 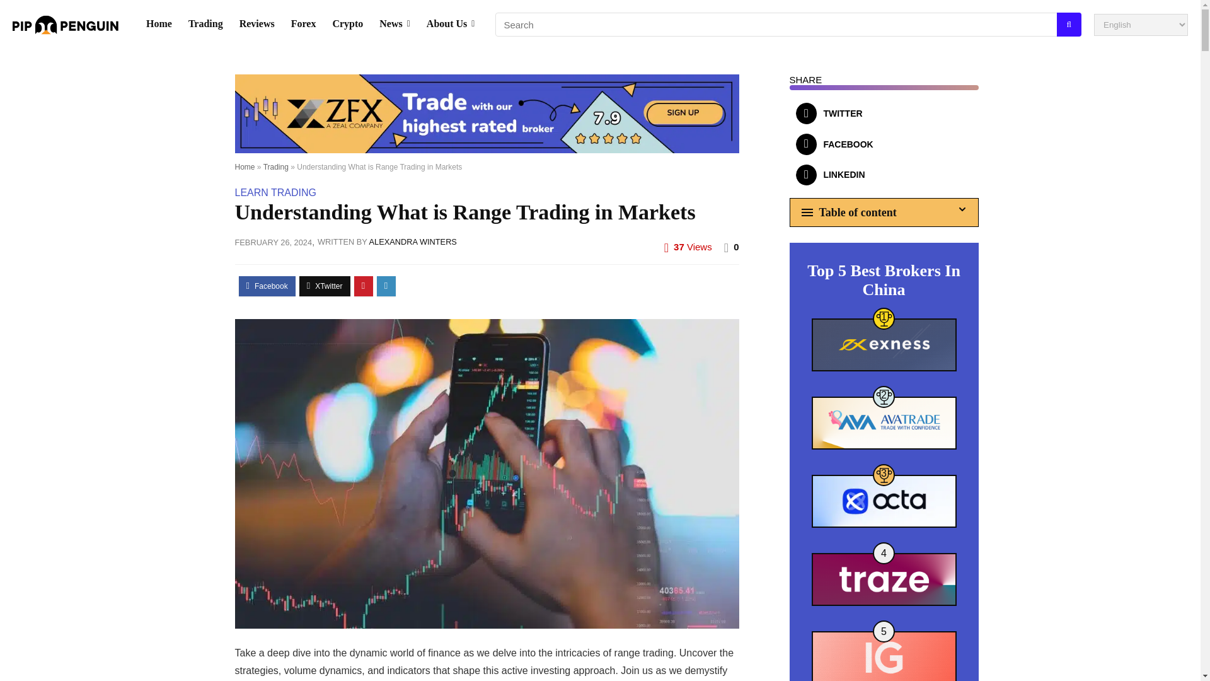 I want to click on 2, so click(x=884, y=422).